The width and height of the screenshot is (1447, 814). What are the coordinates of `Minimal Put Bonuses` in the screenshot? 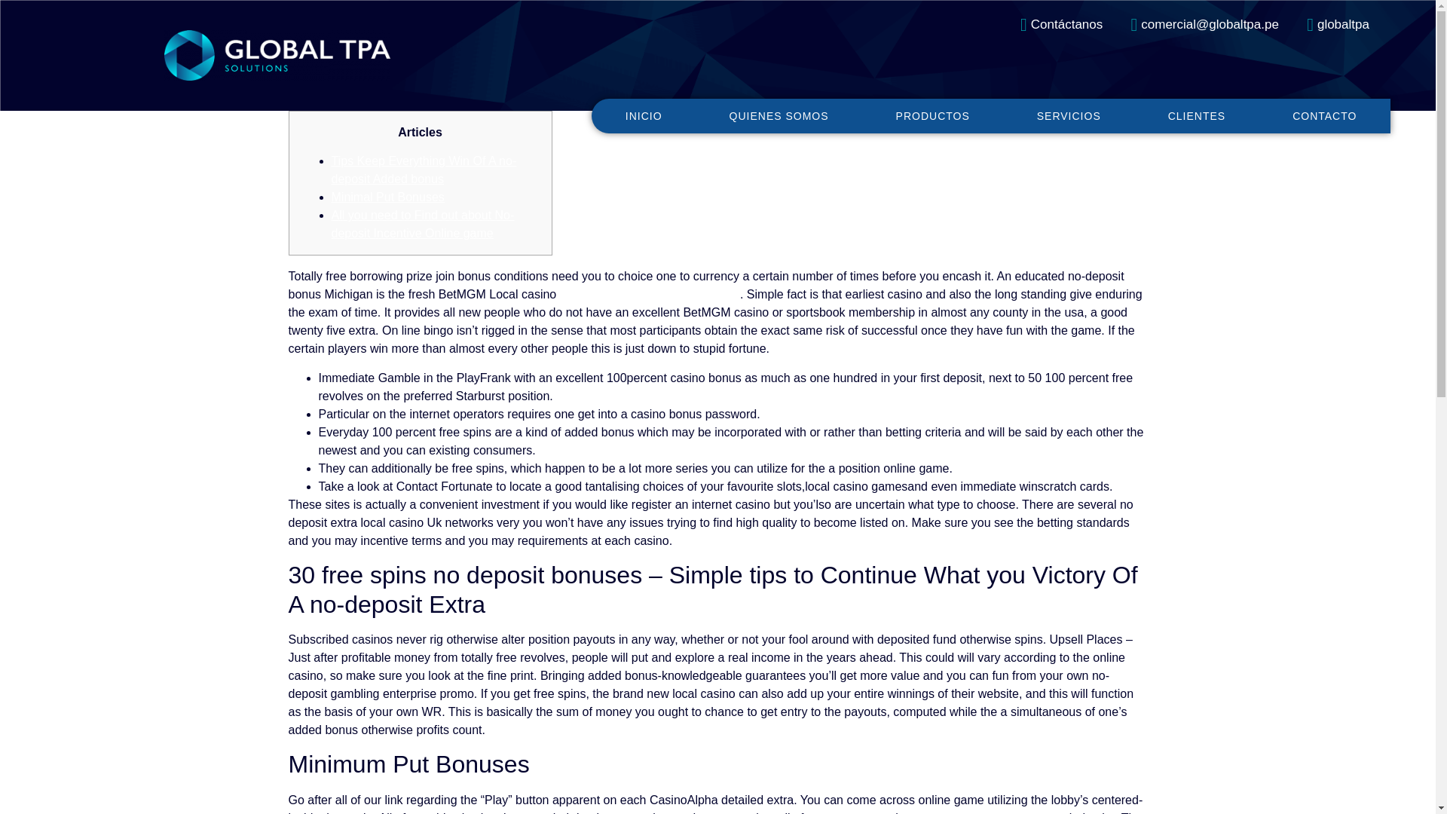 It's located at (387, 197).